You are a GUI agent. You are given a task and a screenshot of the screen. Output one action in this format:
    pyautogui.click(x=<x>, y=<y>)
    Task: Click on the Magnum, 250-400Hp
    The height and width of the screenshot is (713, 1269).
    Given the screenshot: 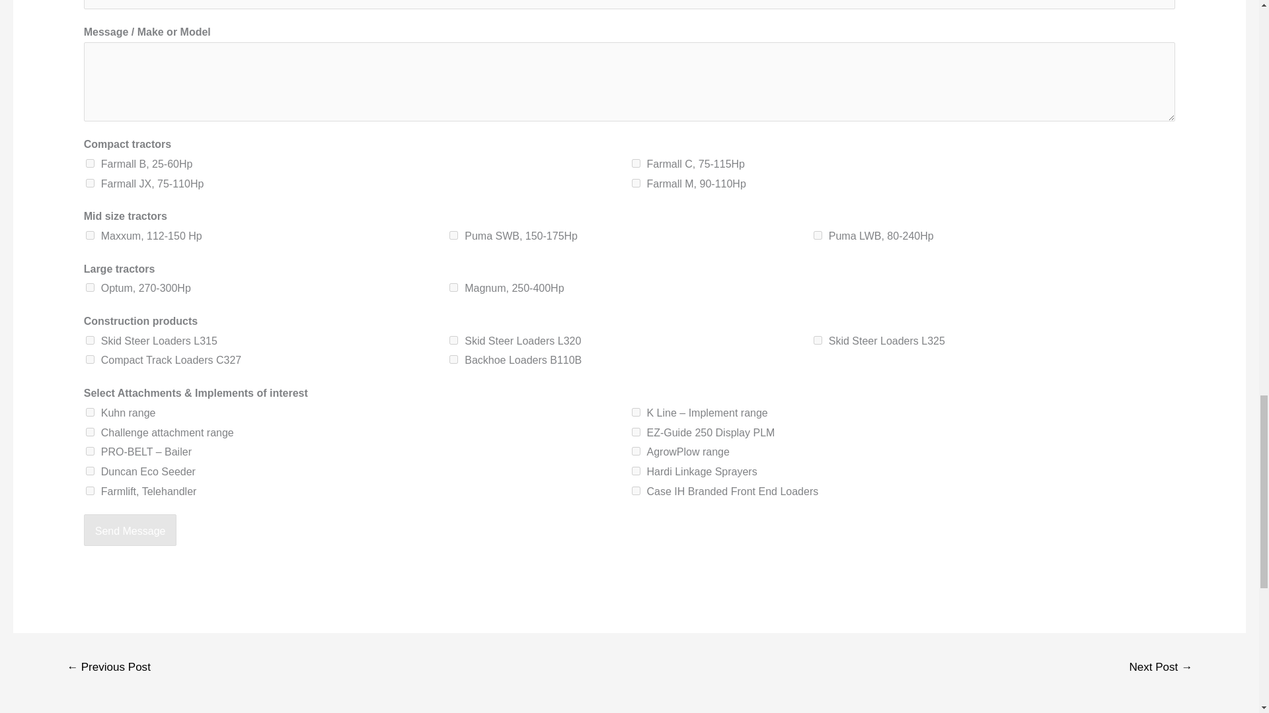 What is the action you would take?
    pyautogui.click(x=453, y=287)
    